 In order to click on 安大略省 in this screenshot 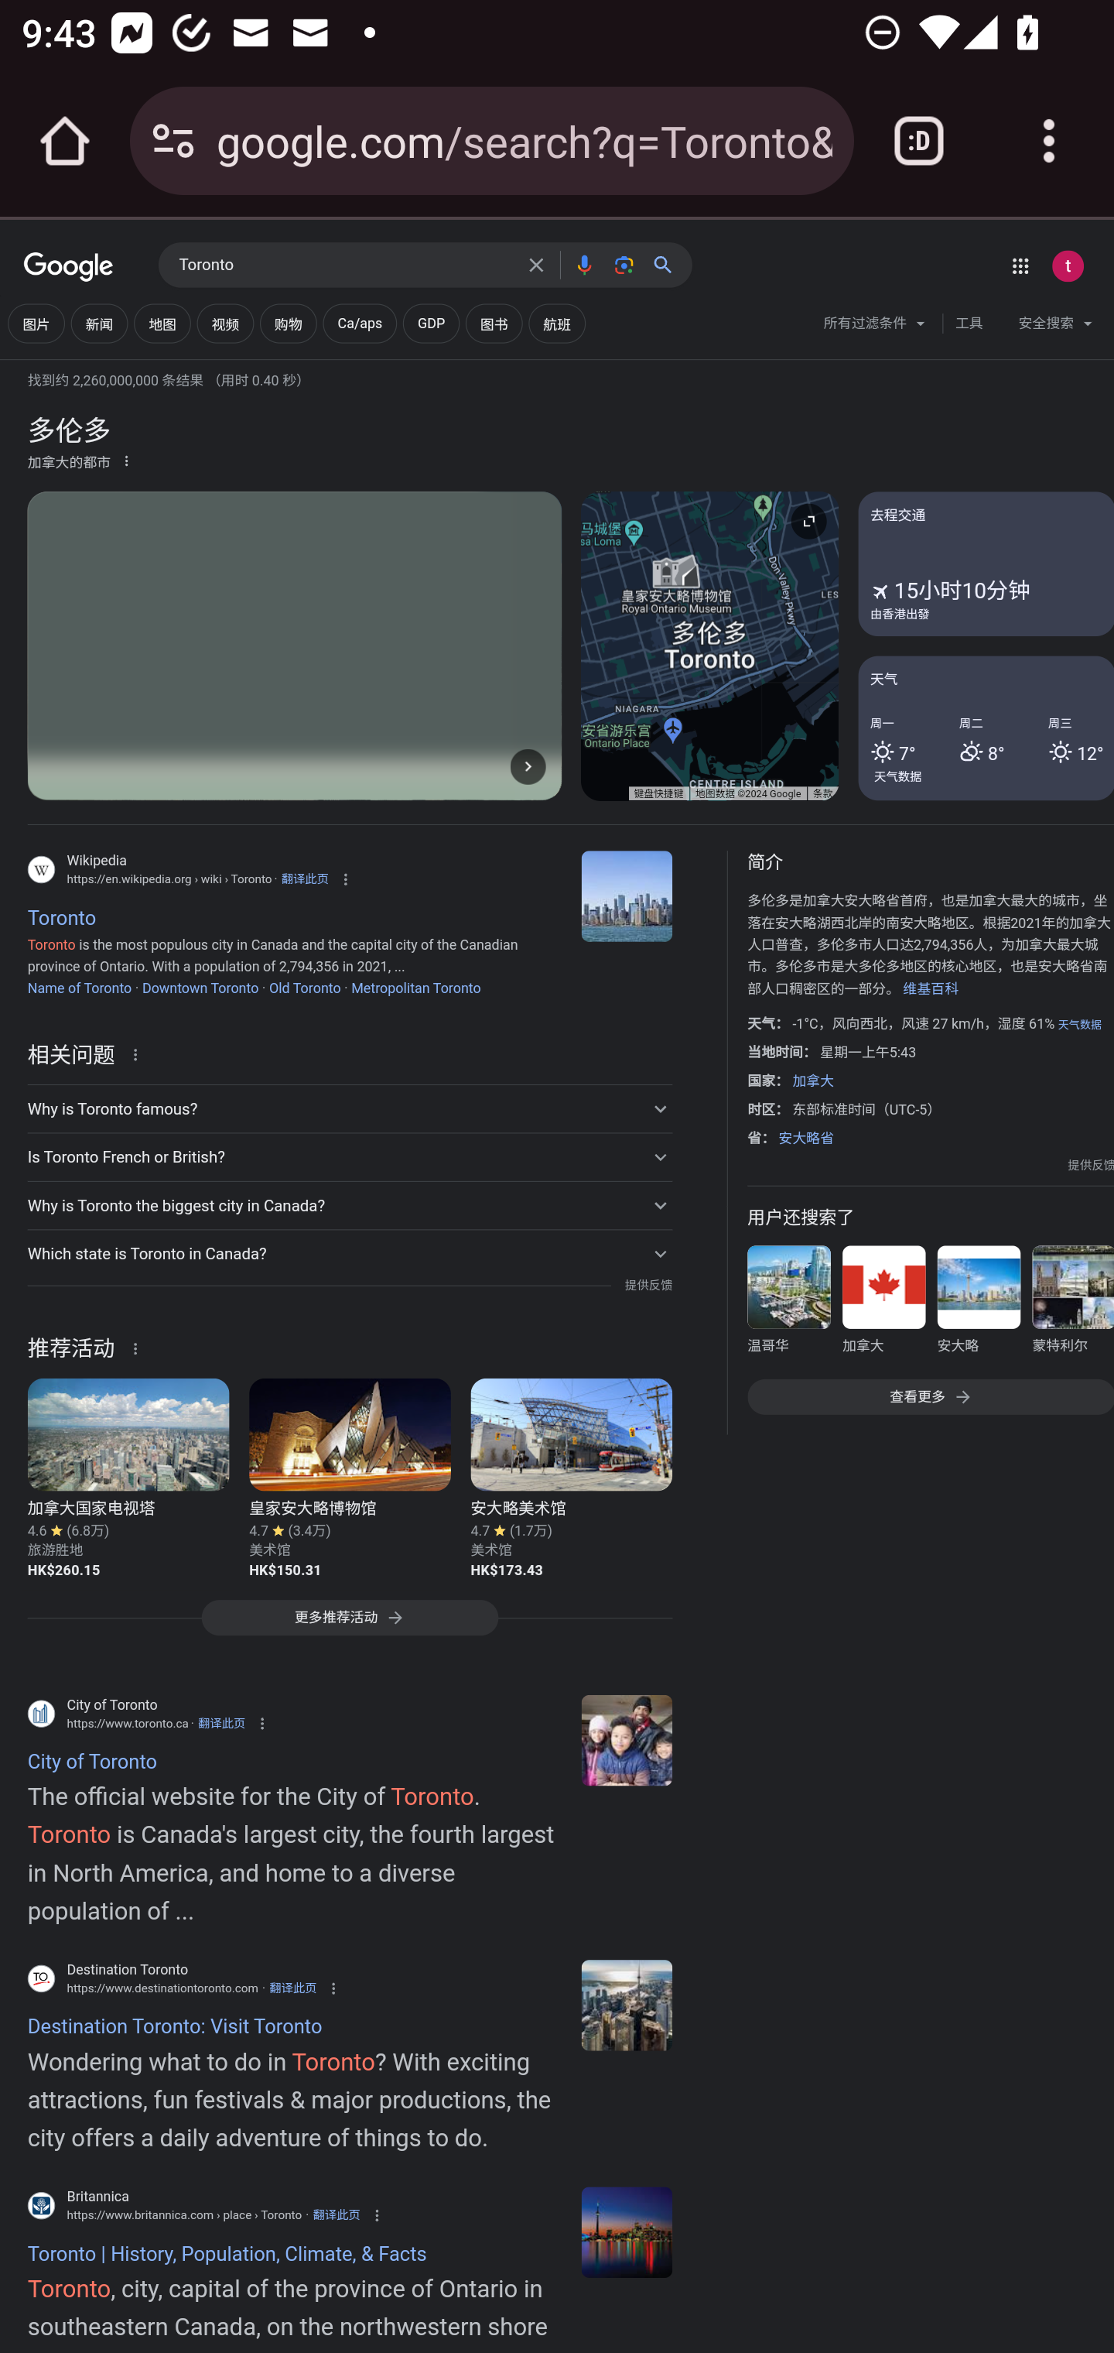, I will do `click(806, 1139)`.